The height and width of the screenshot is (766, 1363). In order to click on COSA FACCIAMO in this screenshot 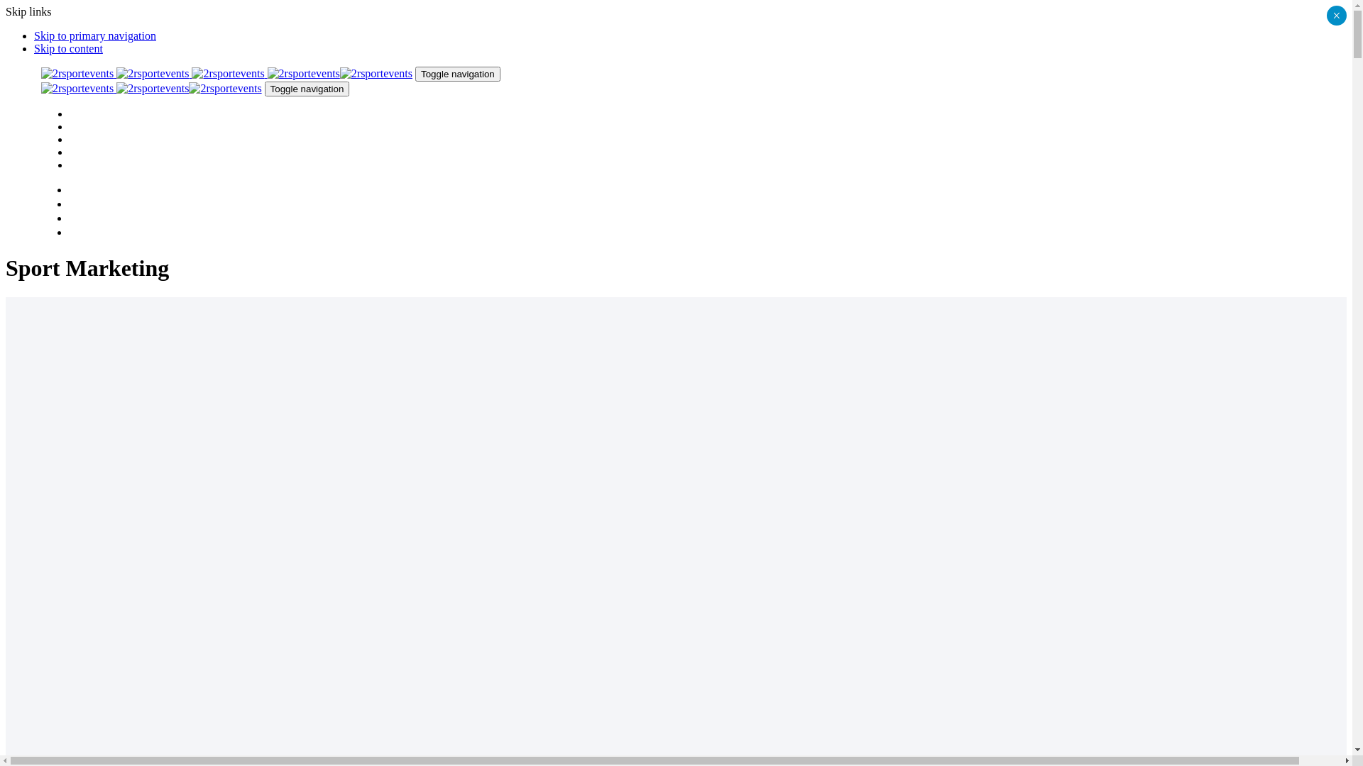, I will do `click(118, 140)`.